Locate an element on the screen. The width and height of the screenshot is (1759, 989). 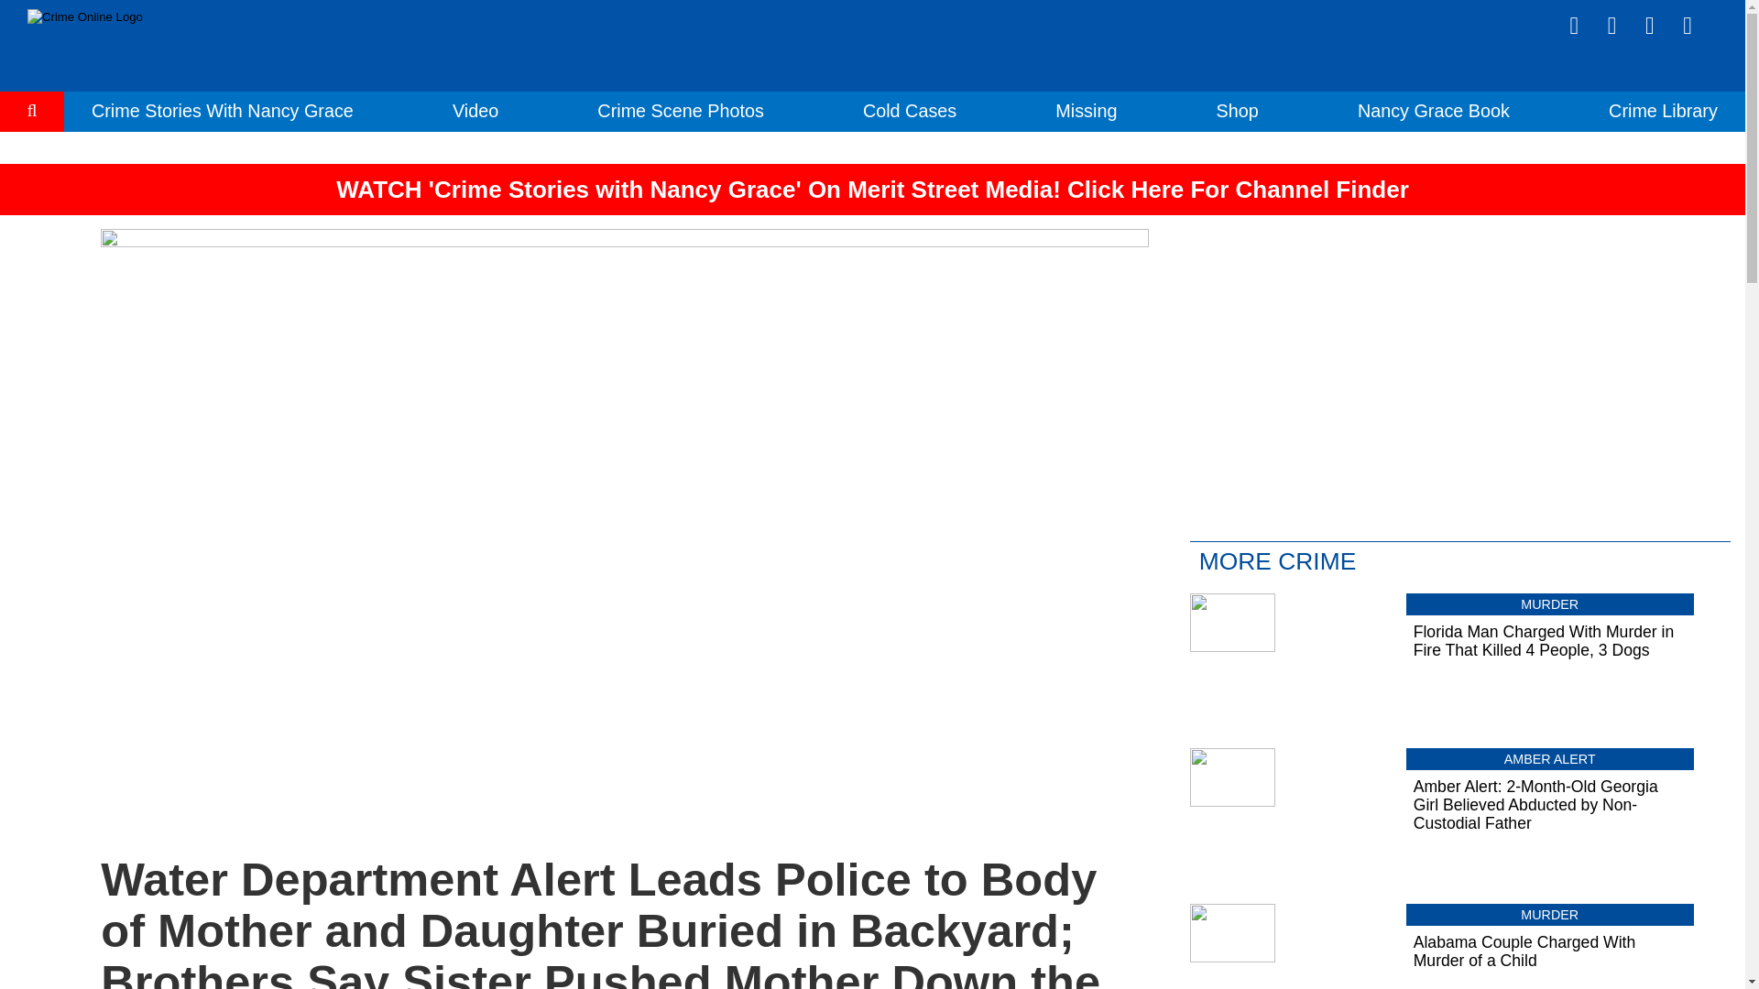
Cold Cases is located at coordinates (910, 110).